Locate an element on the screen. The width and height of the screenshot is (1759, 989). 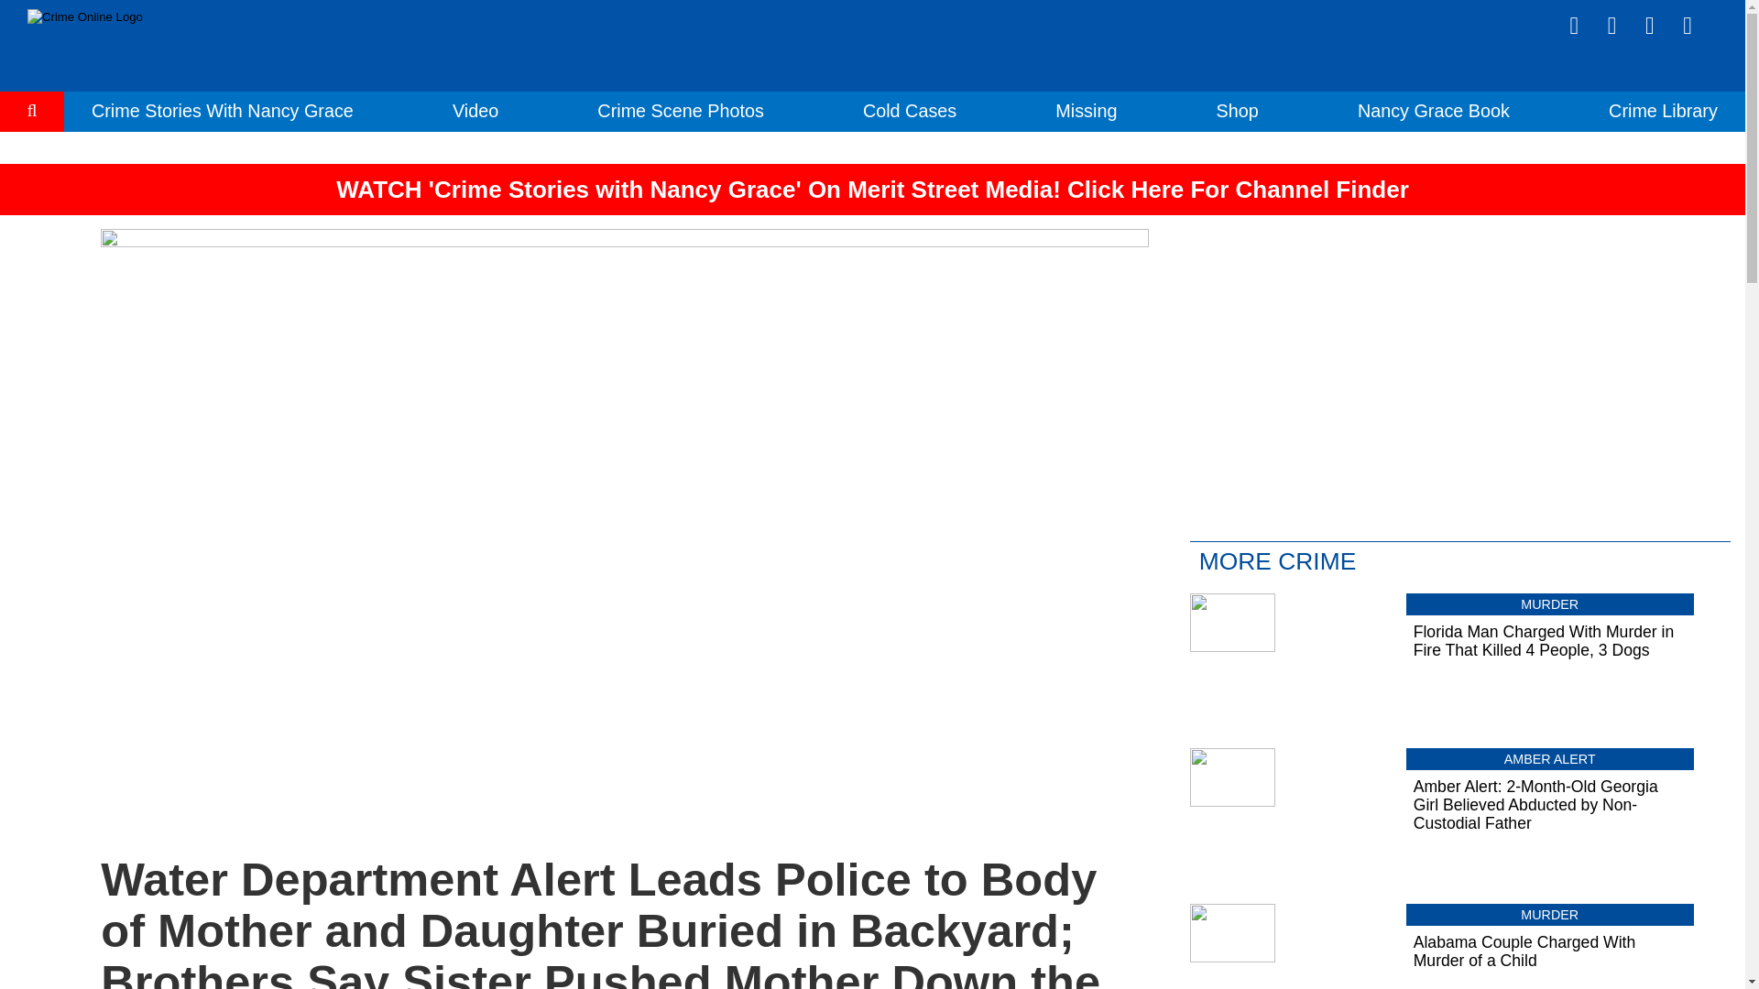
Cold Cases is located at coordinates (910, 110).